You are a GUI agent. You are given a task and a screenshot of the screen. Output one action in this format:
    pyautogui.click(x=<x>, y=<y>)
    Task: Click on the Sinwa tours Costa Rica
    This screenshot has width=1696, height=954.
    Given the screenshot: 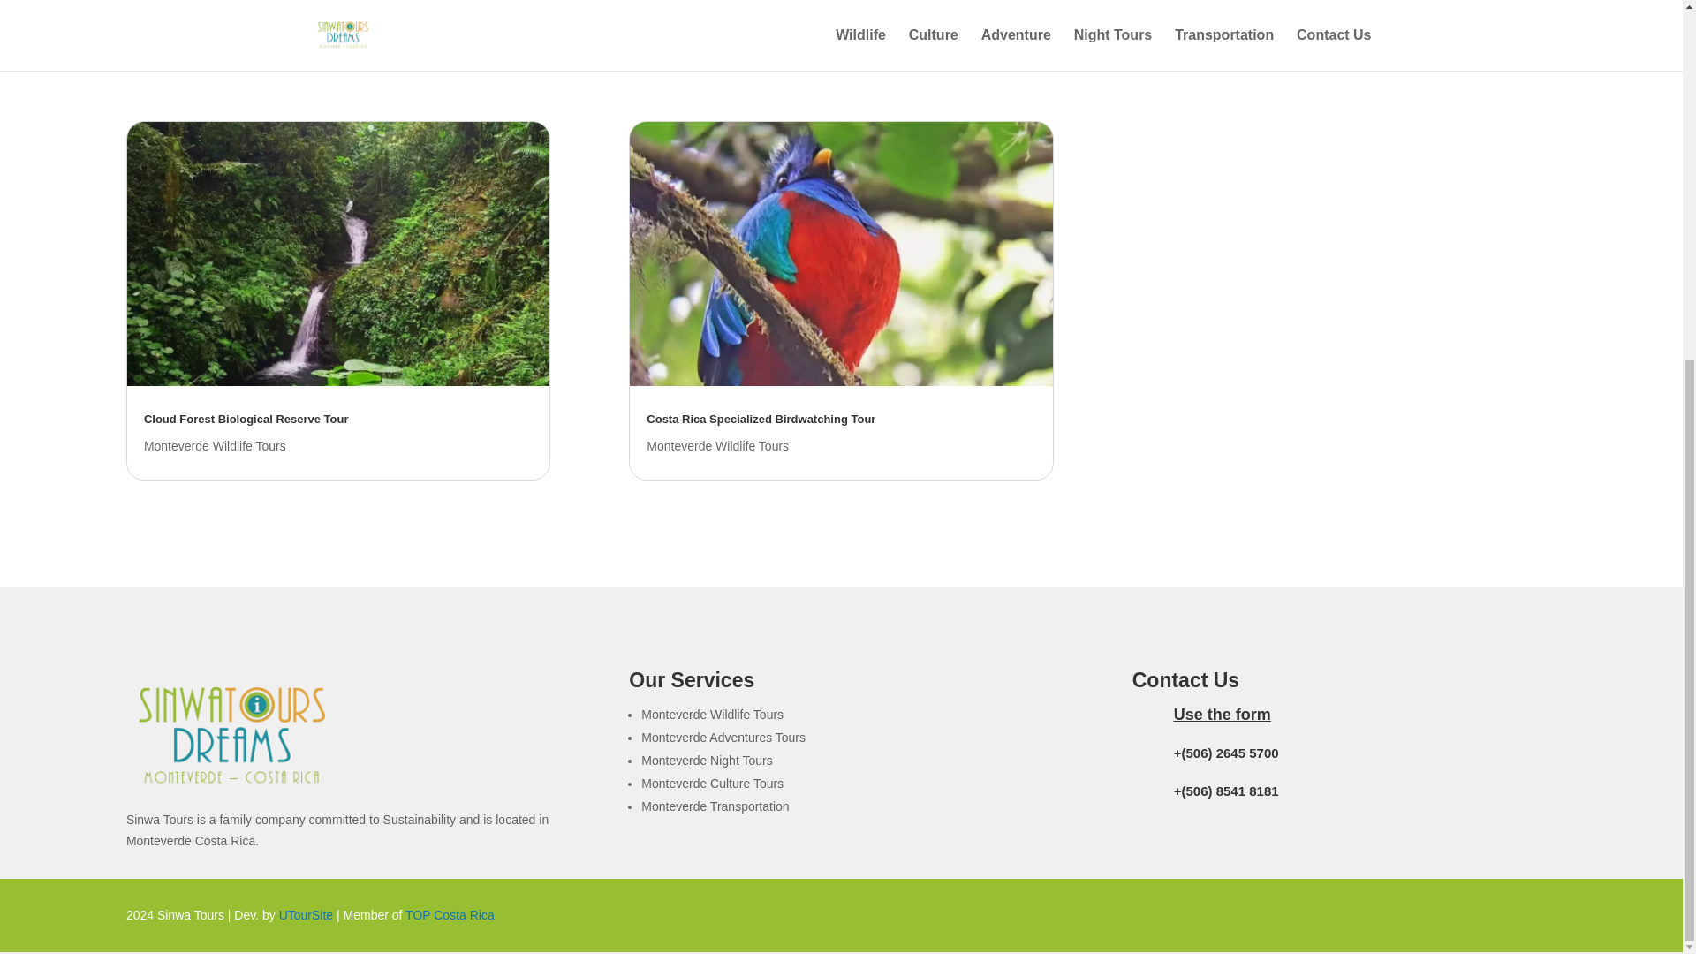 What is the action you would take?
    pyautogui.click(x=231, y=736)
    